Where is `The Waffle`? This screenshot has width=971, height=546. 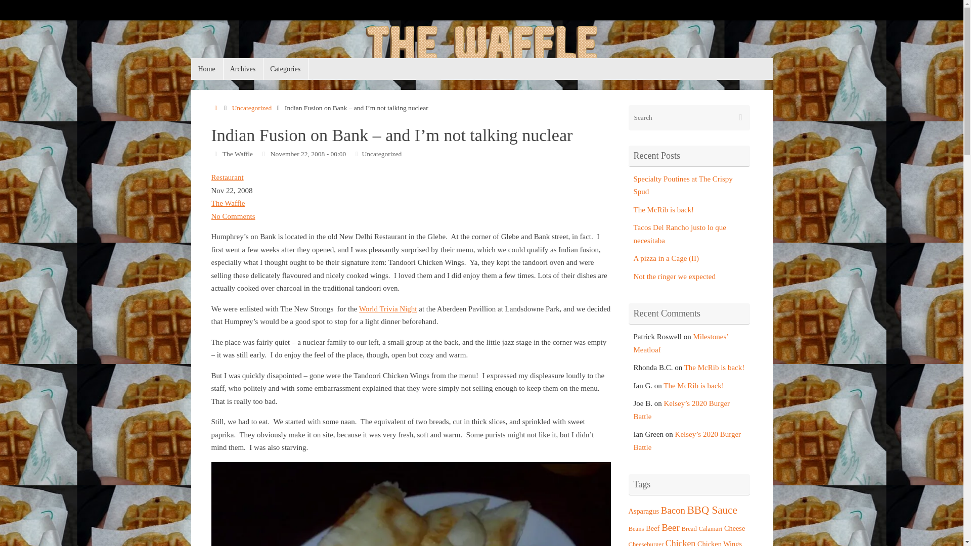 The Waffle is located at coordinates (482, 50).